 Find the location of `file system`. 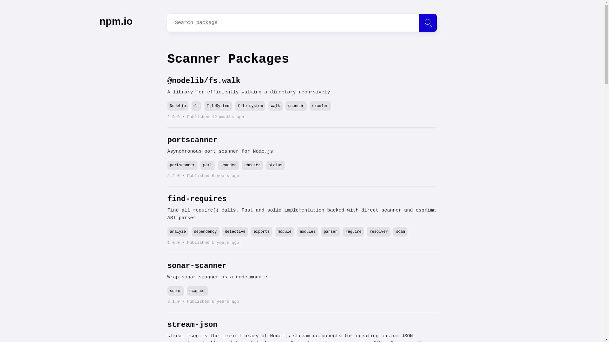

file system is located at coordinates (250, 106).